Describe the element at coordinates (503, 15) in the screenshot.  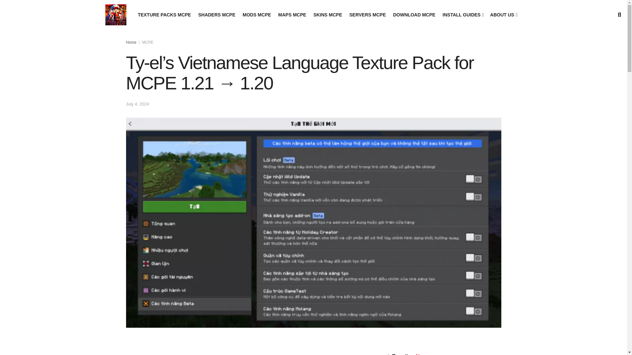
I see `ABOUT US` at that location.